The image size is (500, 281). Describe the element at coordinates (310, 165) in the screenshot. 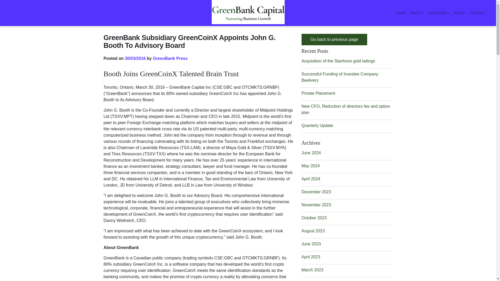

I see `May 2024` at that location.